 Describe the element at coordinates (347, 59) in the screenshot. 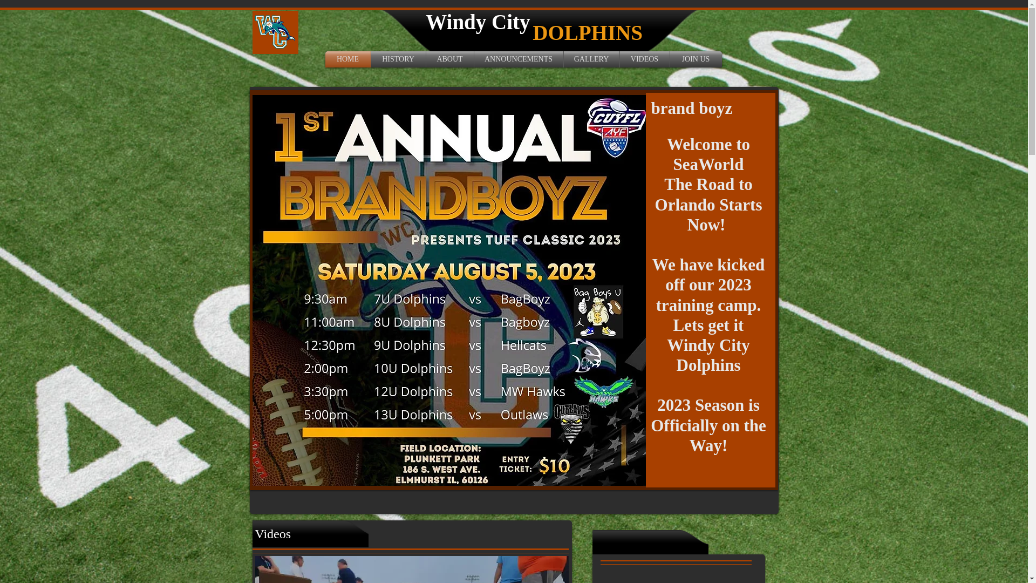

I see `HOME` at that location.